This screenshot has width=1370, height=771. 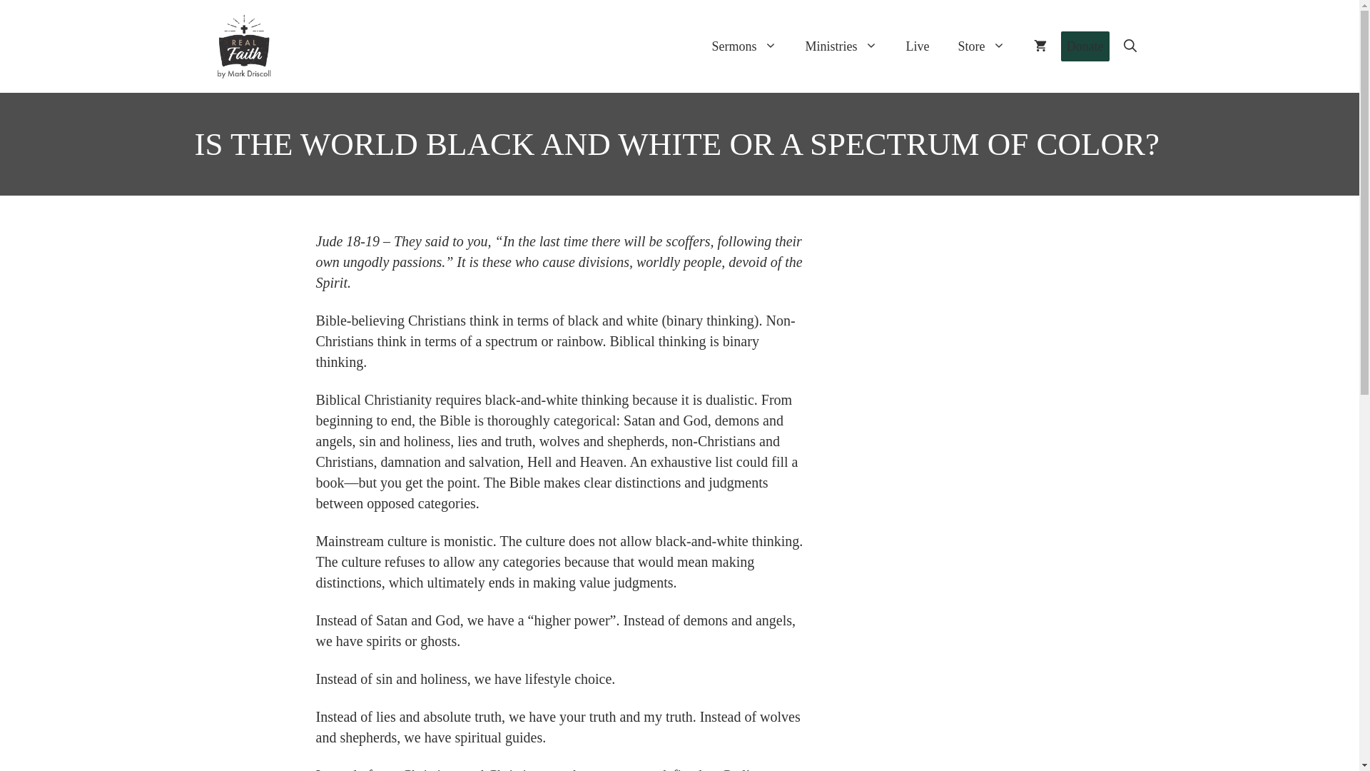 I want to click on Live, so click(x=918, y=46).